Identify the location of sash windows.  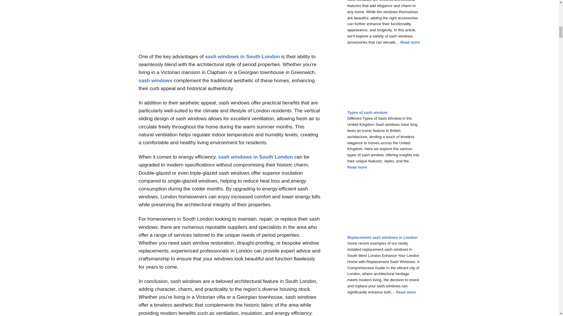
(155, 80).